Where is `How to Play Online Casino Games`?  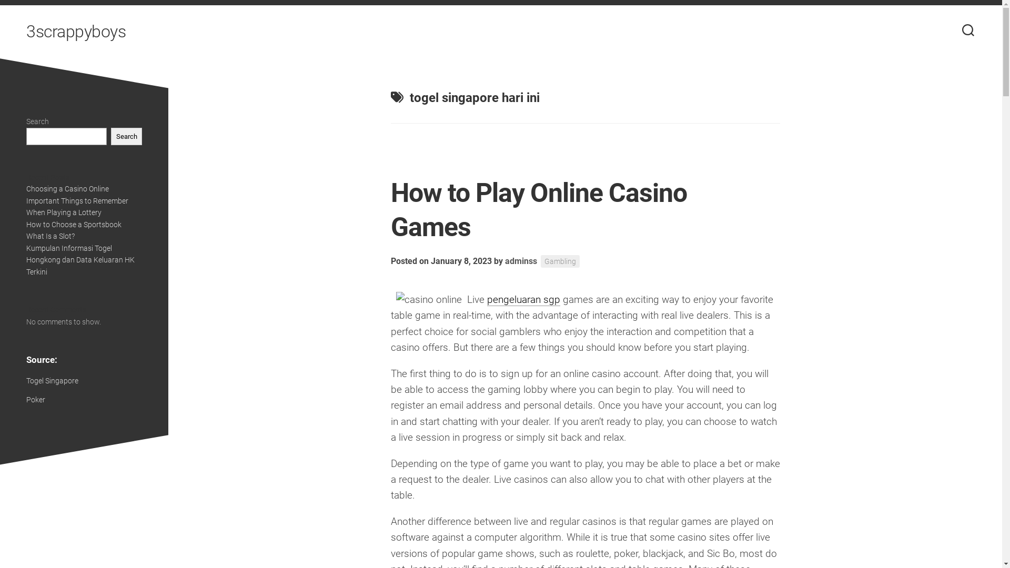
How to Play Online Casino Games is located at coordinates (539, 210).